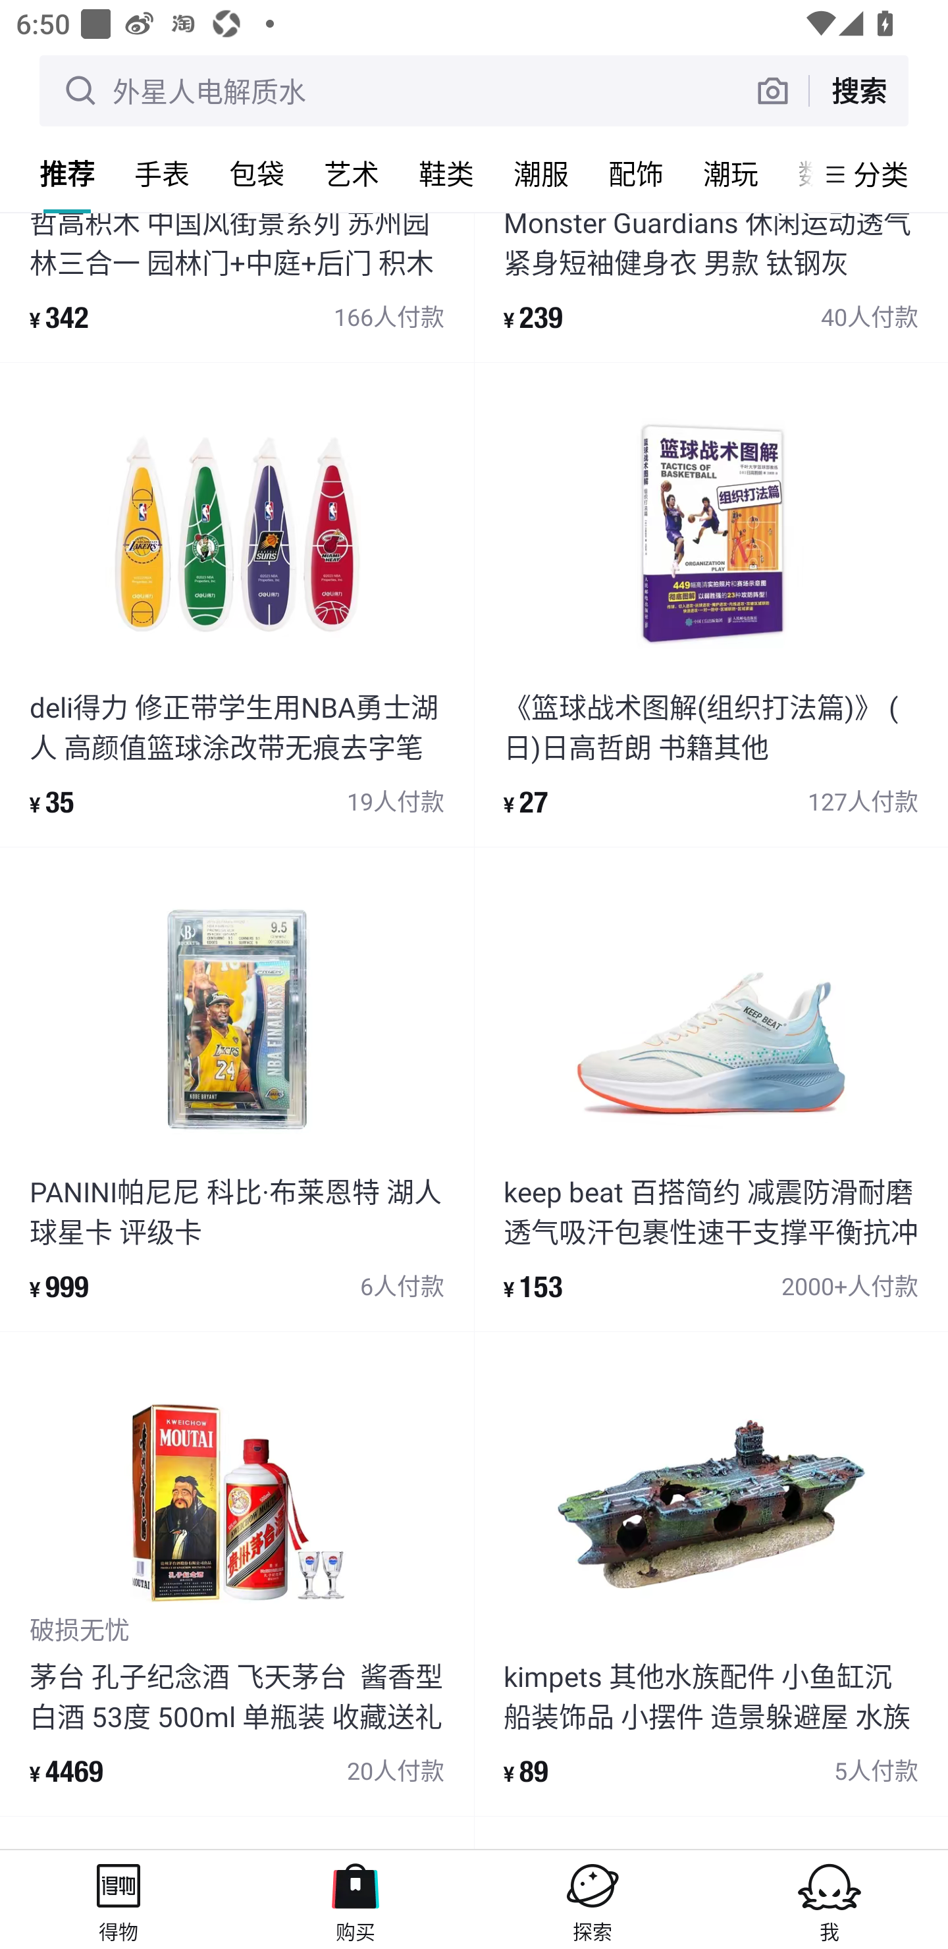 The height and width of the screenshot is (1949, 948). Describe the element at coordinates (636, 173) in the screenshot. I see `配饰` at that location.